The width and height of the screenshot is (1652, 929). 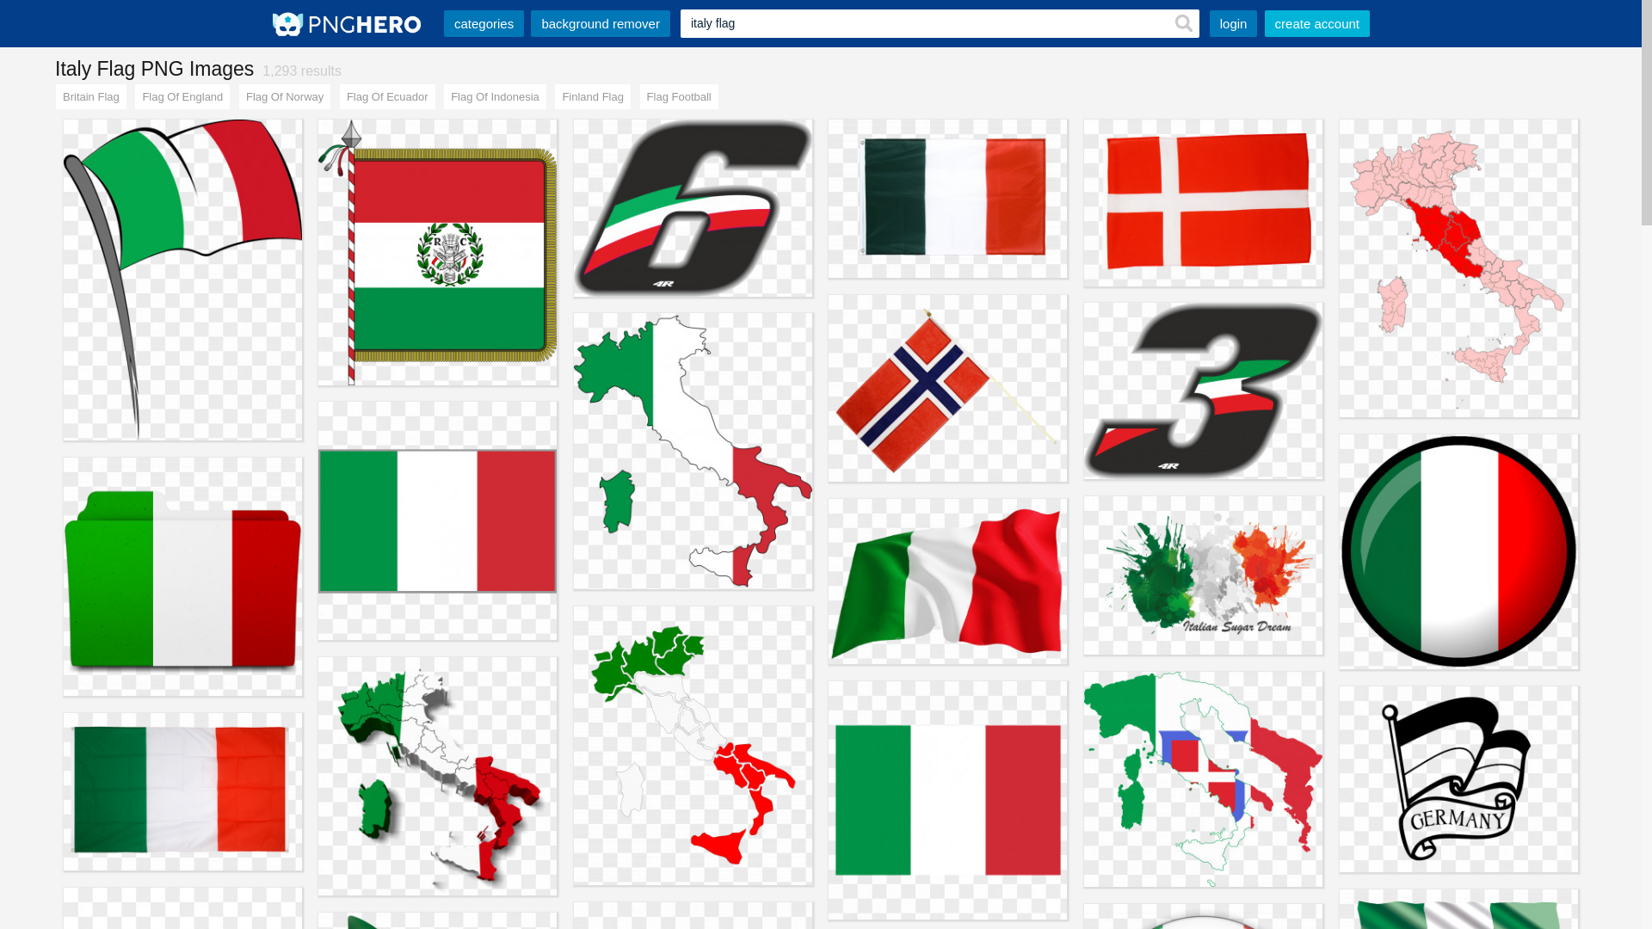 I want to click on create account, so click(x=1317, y=24).